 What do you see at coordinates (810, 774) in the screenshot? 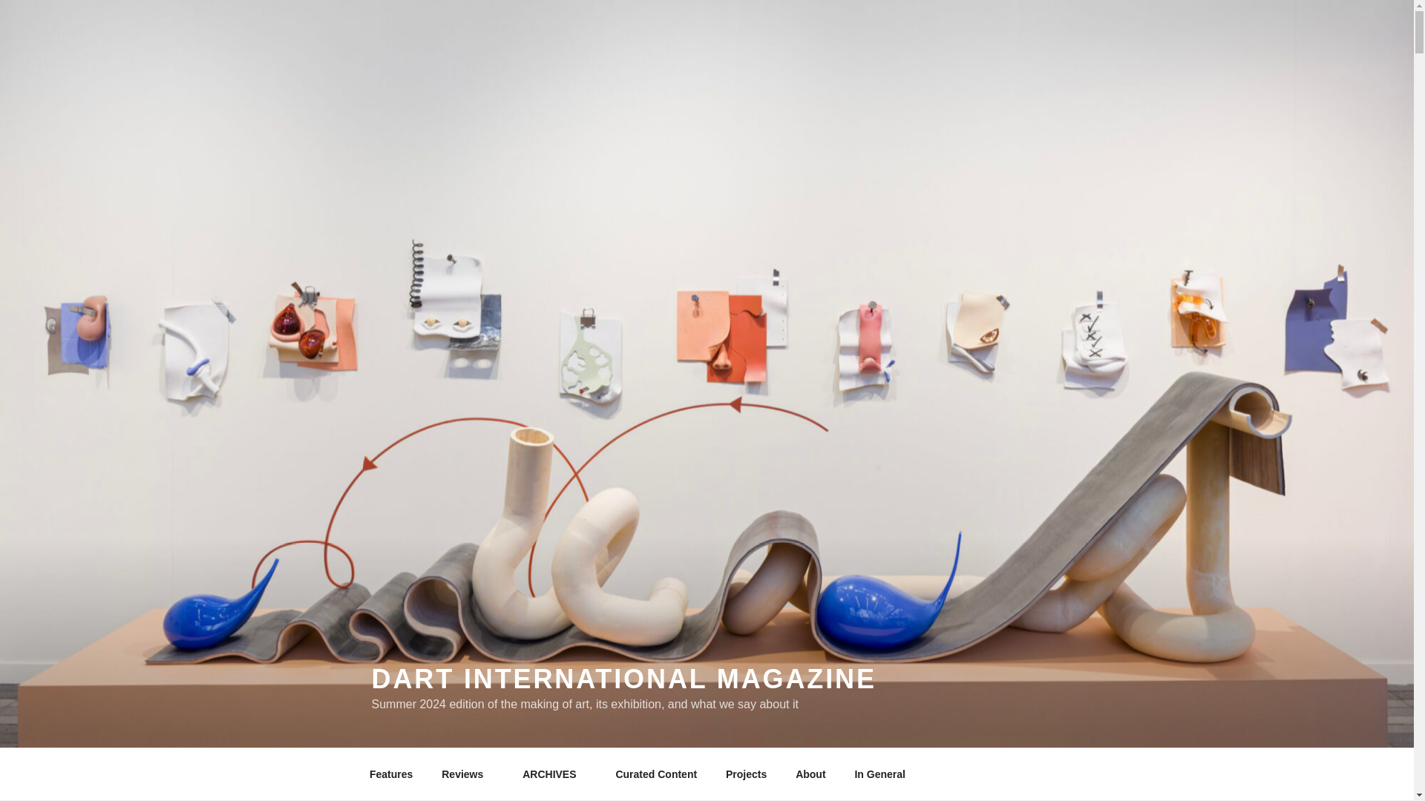
I see `About` at bounding box center [810, 774].